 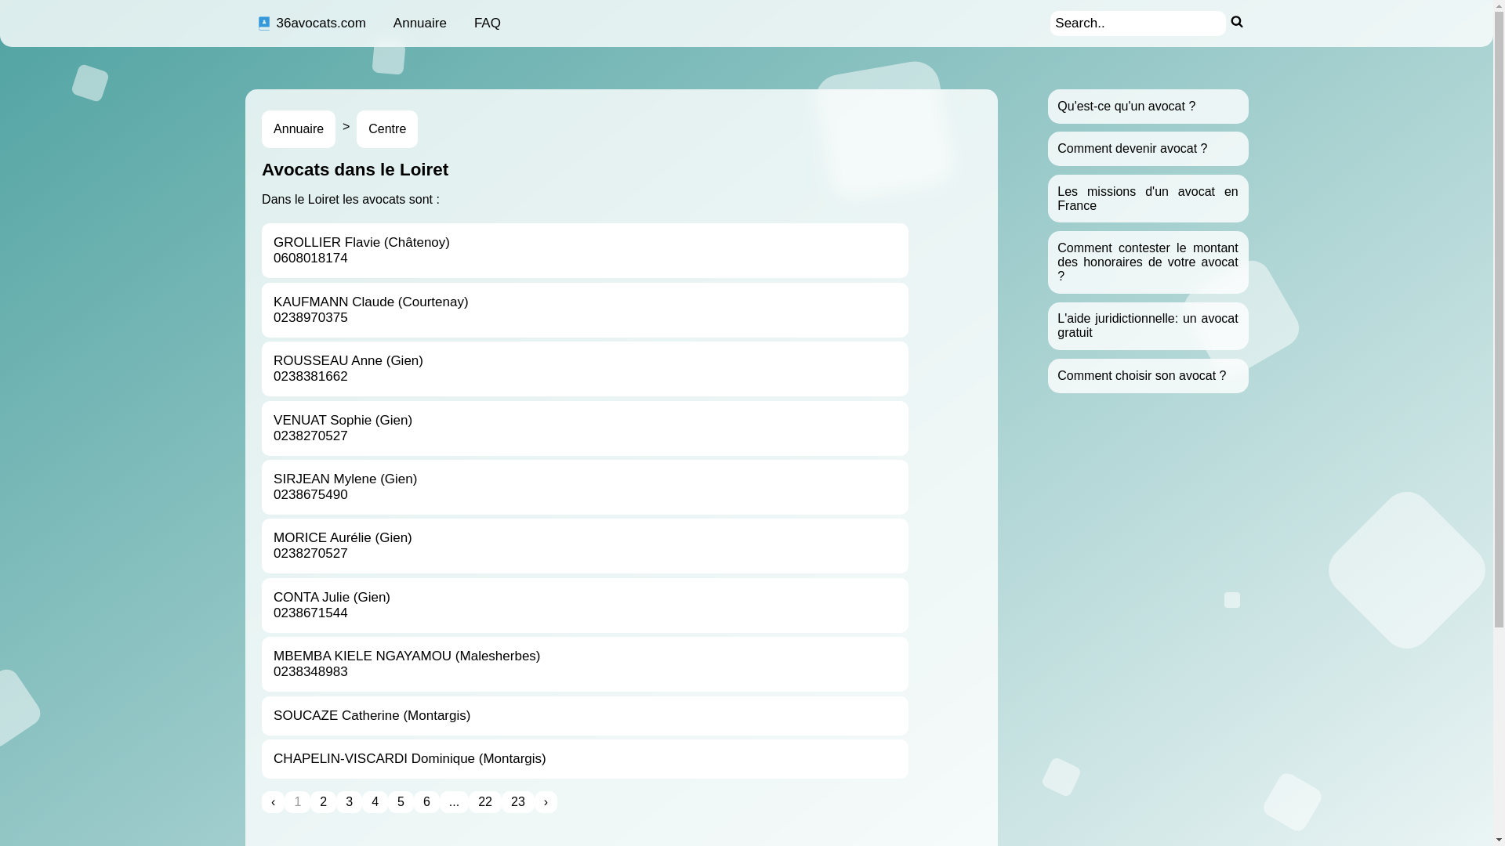 I want to click on 23, so click(x=518, y=802).